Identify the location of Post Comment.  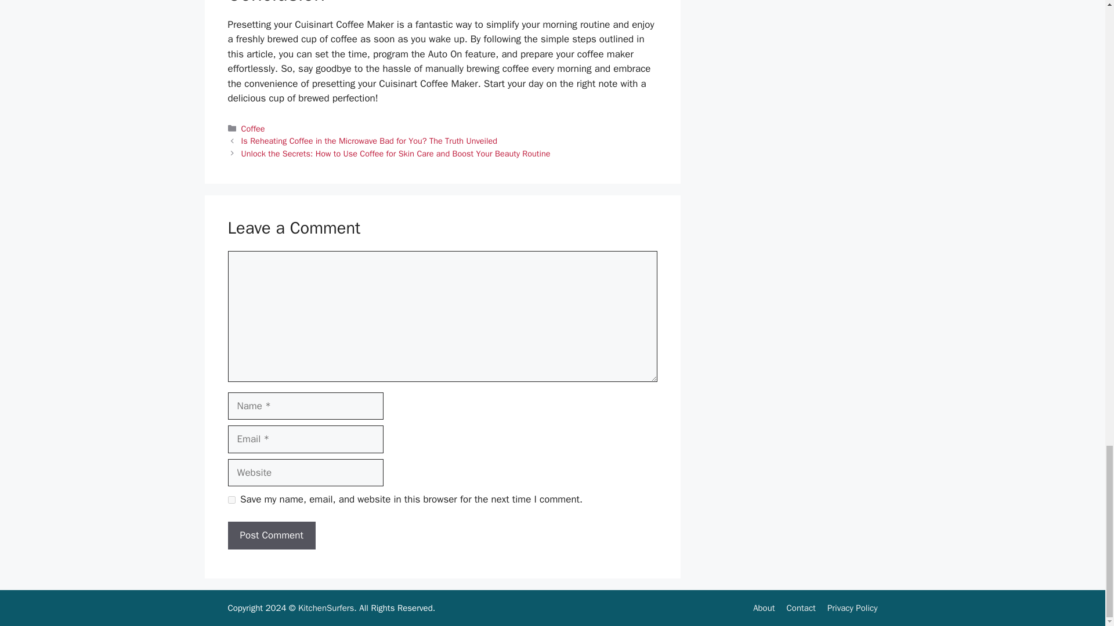
(271, 536).